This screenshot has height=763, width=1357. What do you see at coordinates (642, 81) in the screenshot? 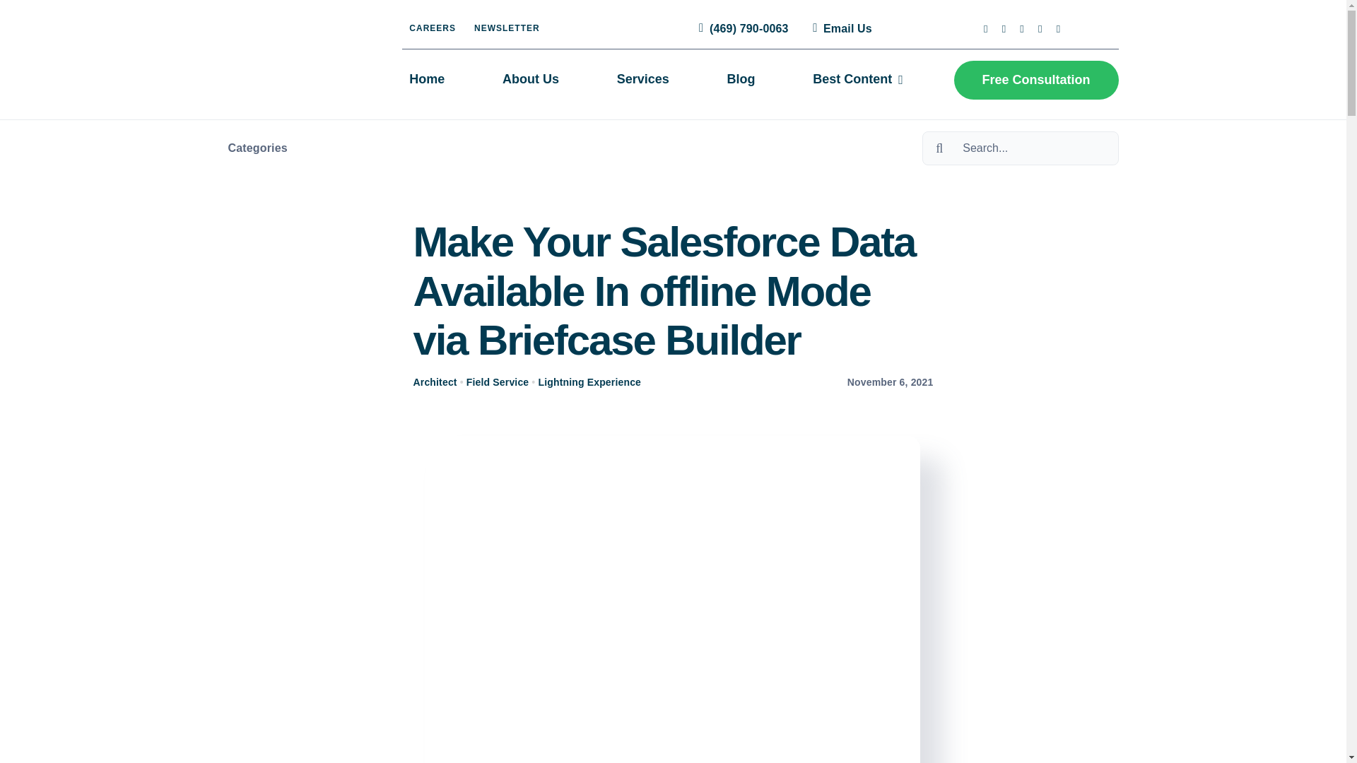
I see `Services` at bounding box center [642, 81].